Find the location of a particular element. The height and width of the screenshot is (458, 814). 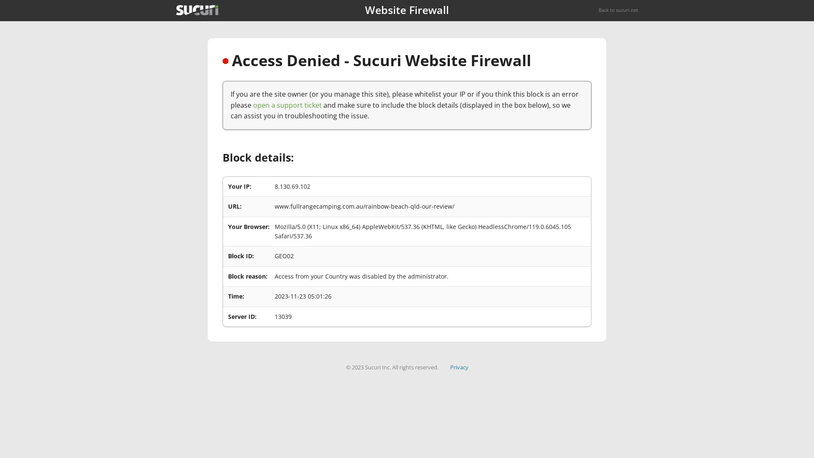

Back to sucuri.net is located at coordinates (618, 10).